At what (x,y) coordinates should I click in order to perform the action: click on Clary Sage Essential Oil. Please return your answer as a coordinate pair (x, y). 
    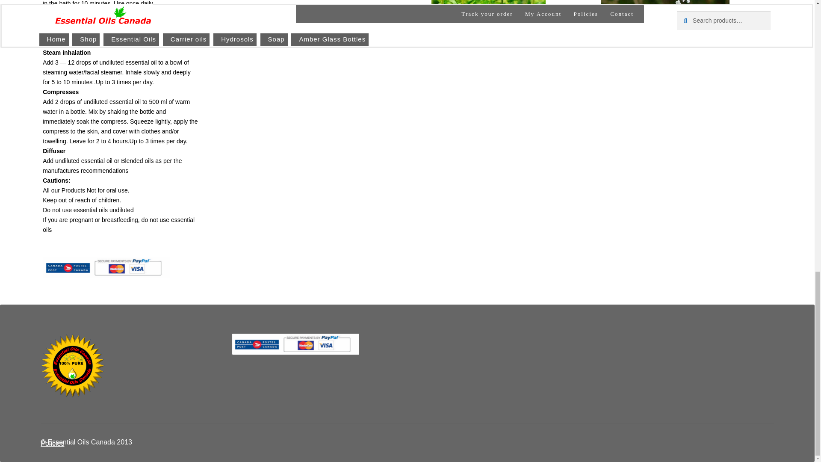
    Looking at the image, I should click on (488, 13).